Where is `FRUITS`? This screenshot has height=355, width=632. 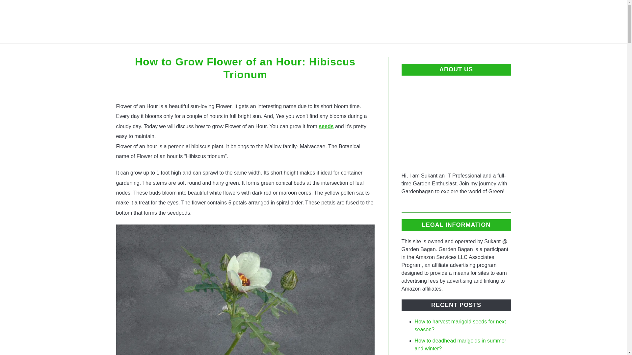 FRUITS is located at coordinates (256, 51).